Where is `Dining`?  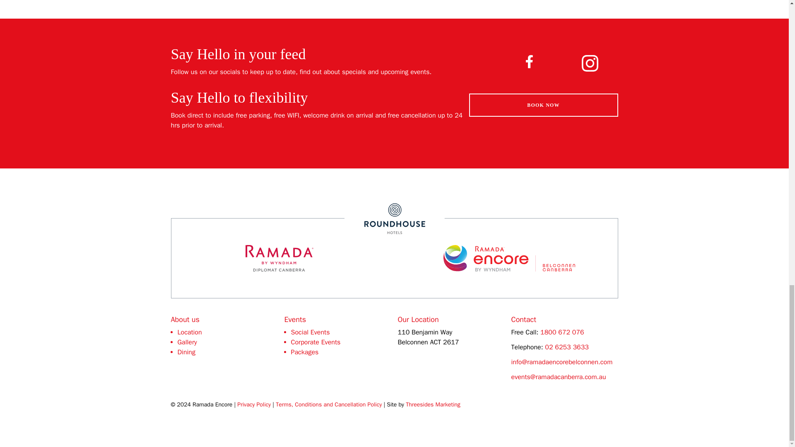
Dining is located at coordinates (186, 352).